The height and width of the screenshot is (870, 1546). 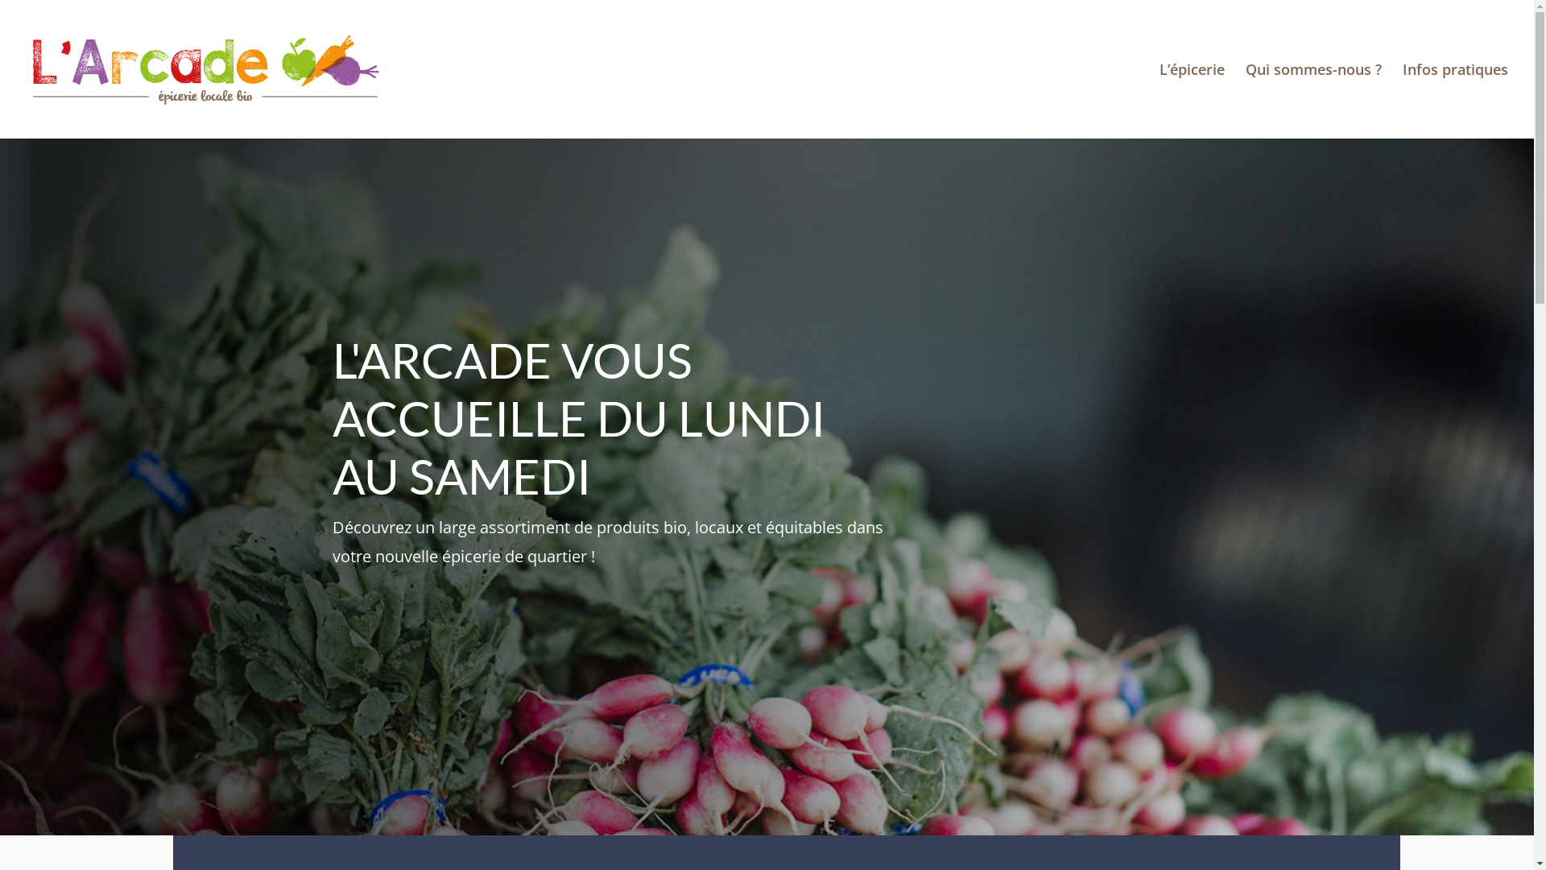 What do you see at coordinates (1314, 101) in the screenshot?
I see `Qui sommes-nous ?` at bounding box center [1314, 101].